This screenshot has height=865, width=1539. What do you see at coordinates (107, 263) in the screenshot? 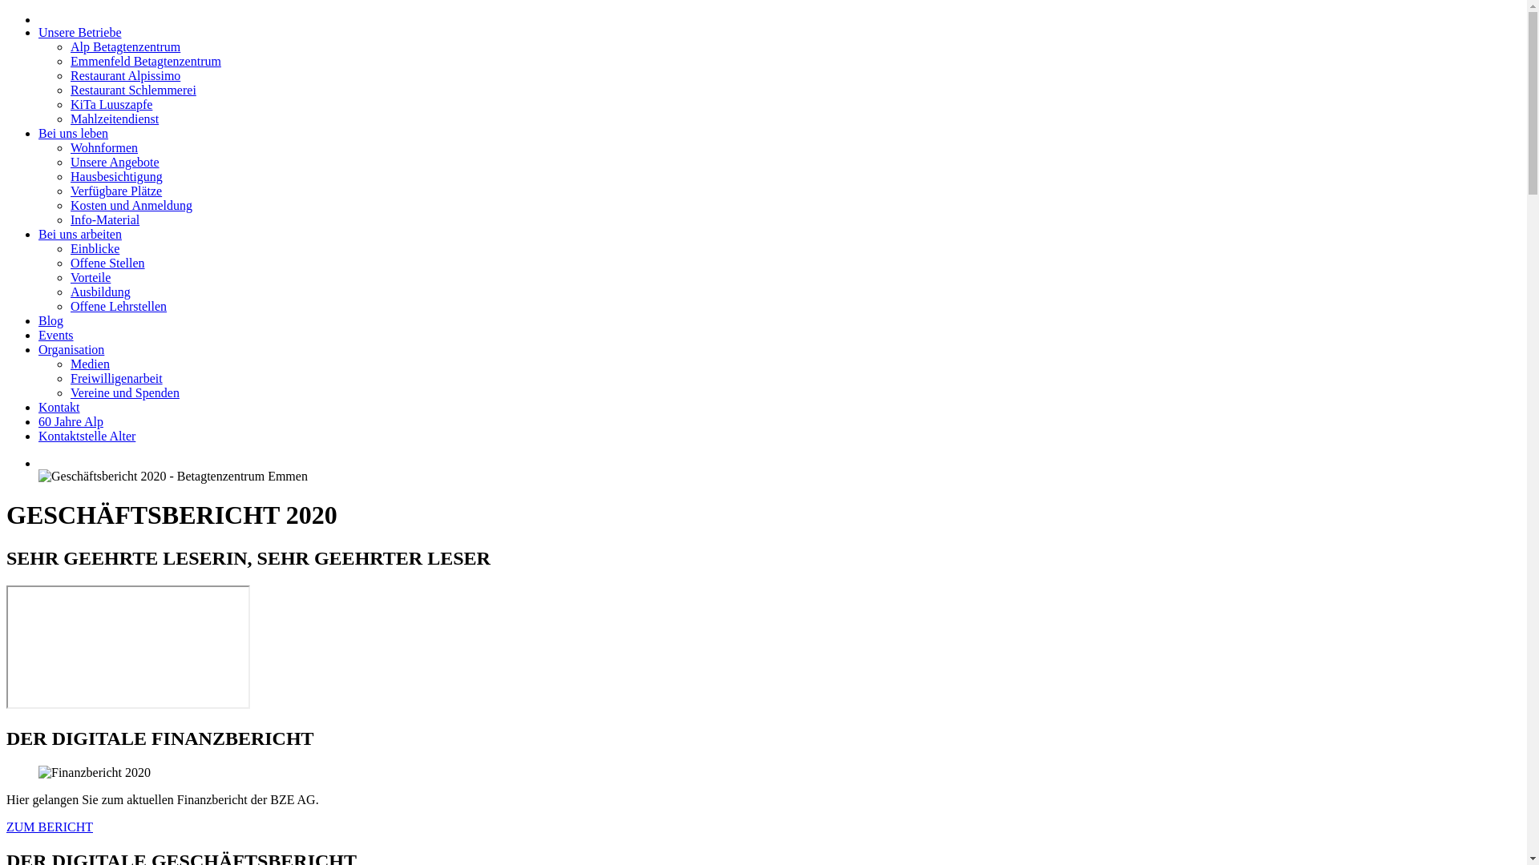
I see `Offene Stellen` at bounding box center [107, 263].